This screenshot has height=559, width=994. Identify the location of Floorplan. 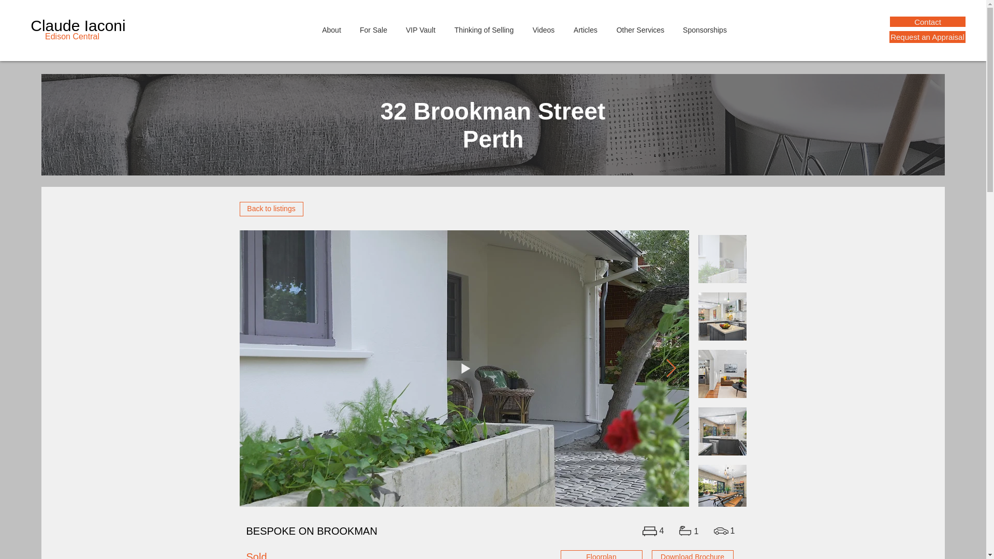
(601, 554).